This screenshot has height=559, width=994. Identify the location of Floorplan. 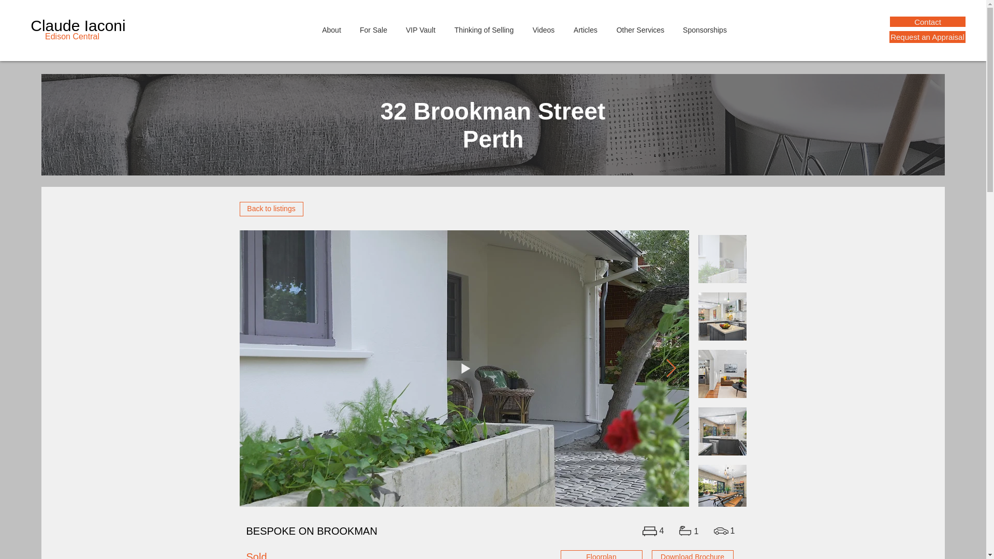
(601, 554).